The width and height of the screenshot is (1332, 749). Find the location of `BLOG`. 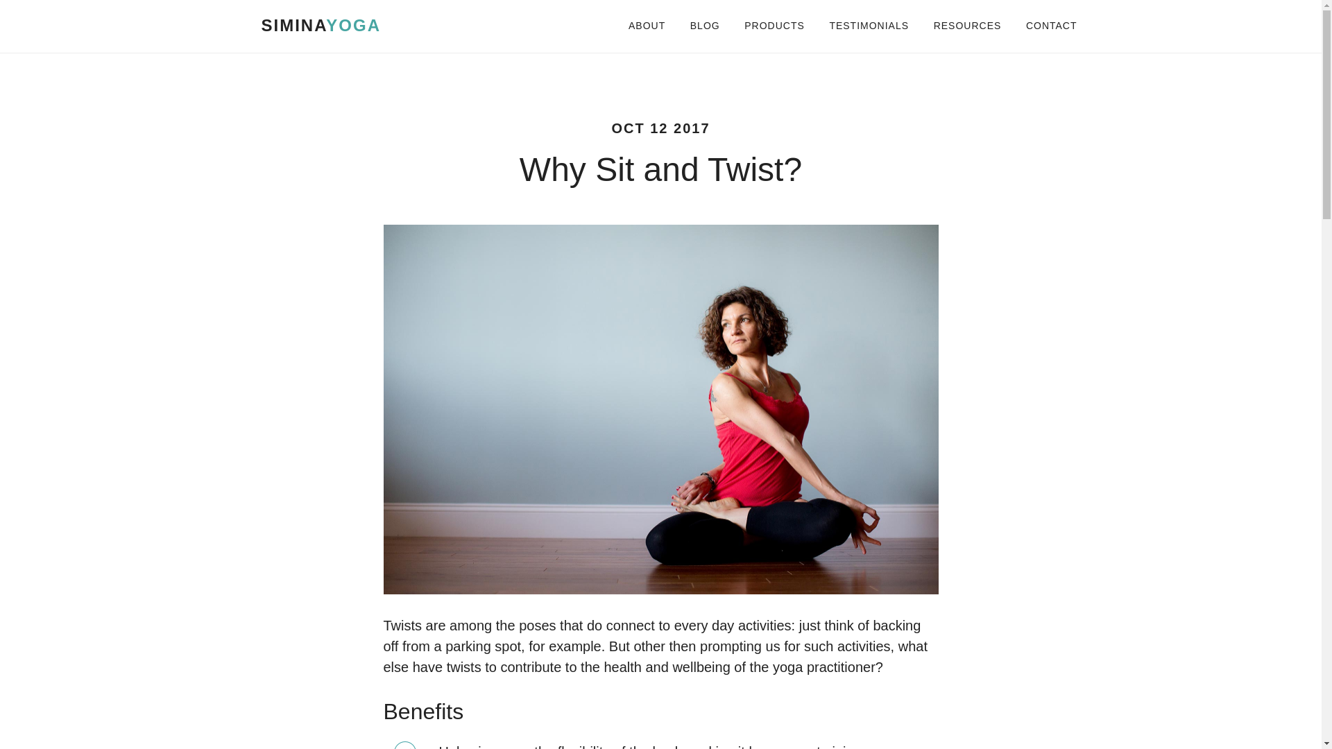

BLOG is located at coordinates (705, 26).